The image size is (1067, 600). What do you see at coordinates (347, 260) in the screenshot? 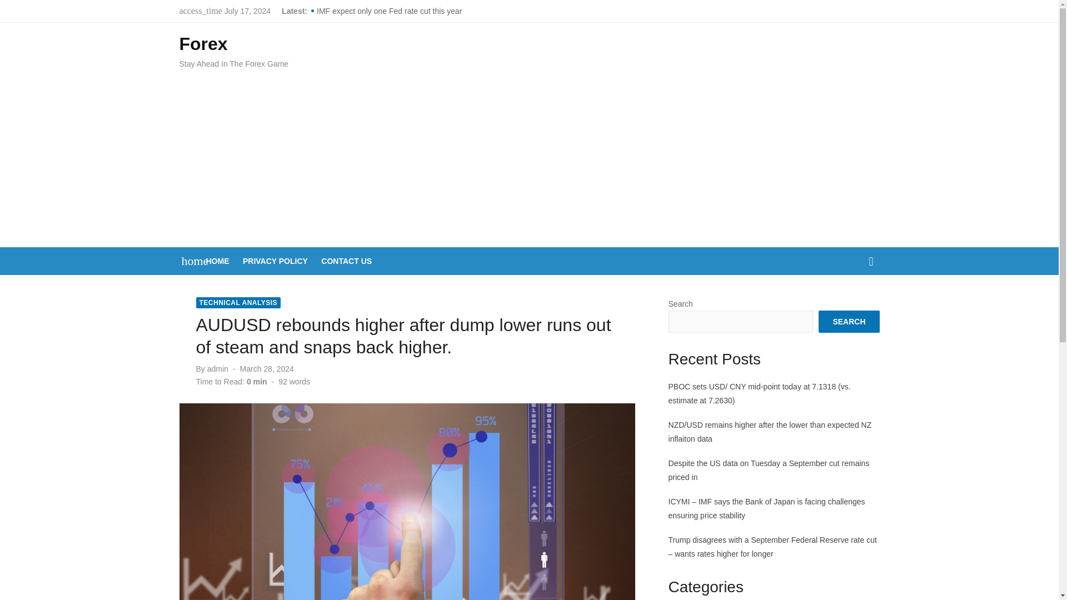
I see `CONTACT US` at bounding box center [347, 260].